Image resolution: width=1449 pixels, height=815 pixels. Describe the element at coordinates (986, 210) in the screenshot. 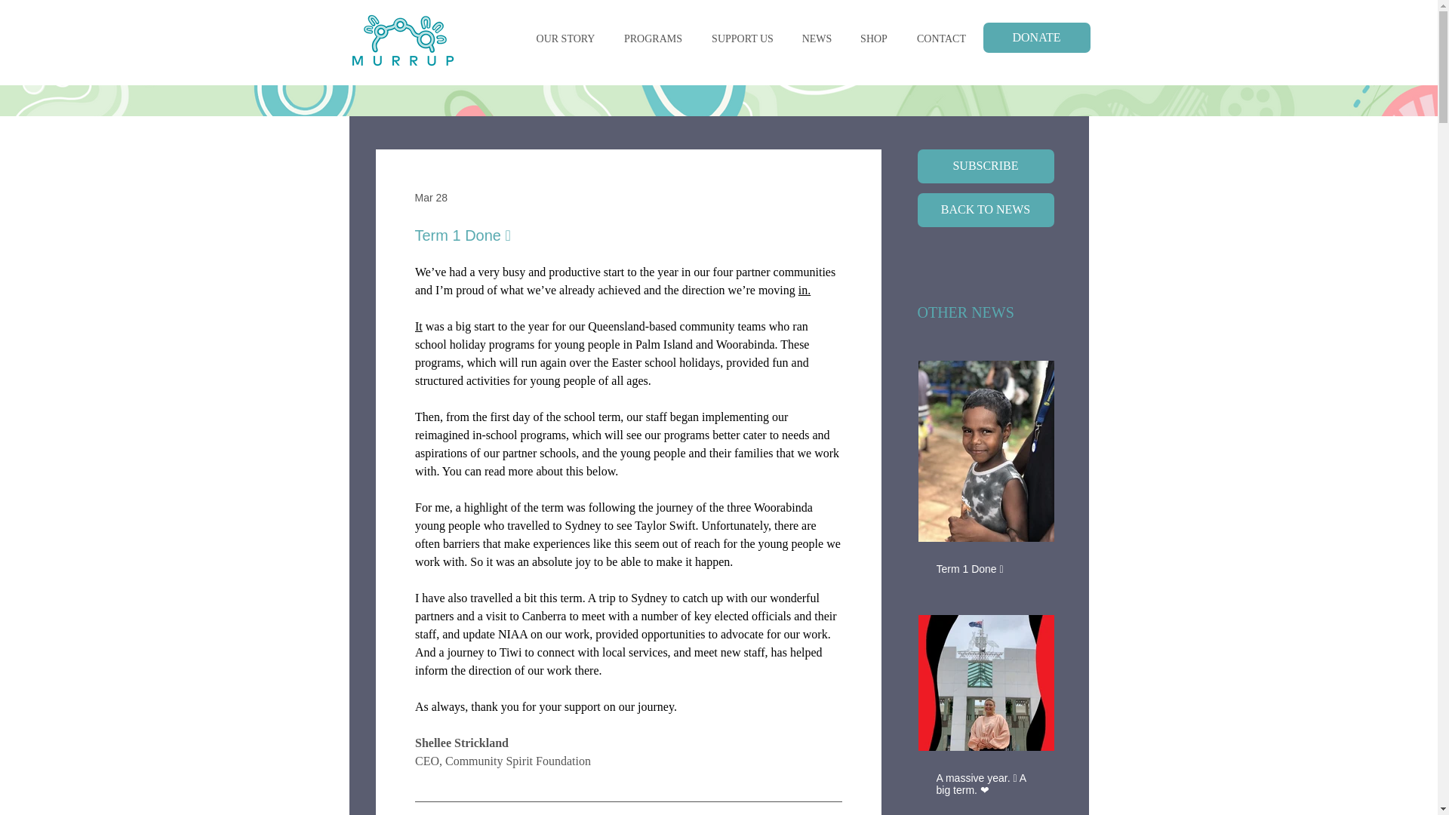

I see `BACK TO NEWS` at that location.